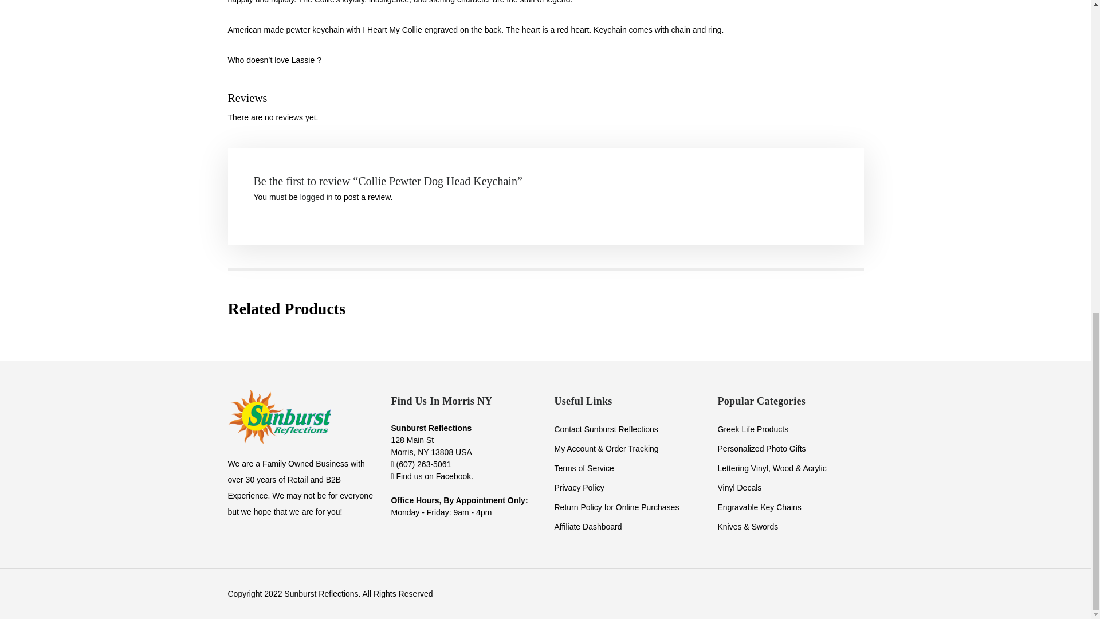 The image size is (1100, 619). What do you see at coordinates (279, 416) in the screenshot?
I see `Sunburst Reflections` at bounding box center [279, 416].